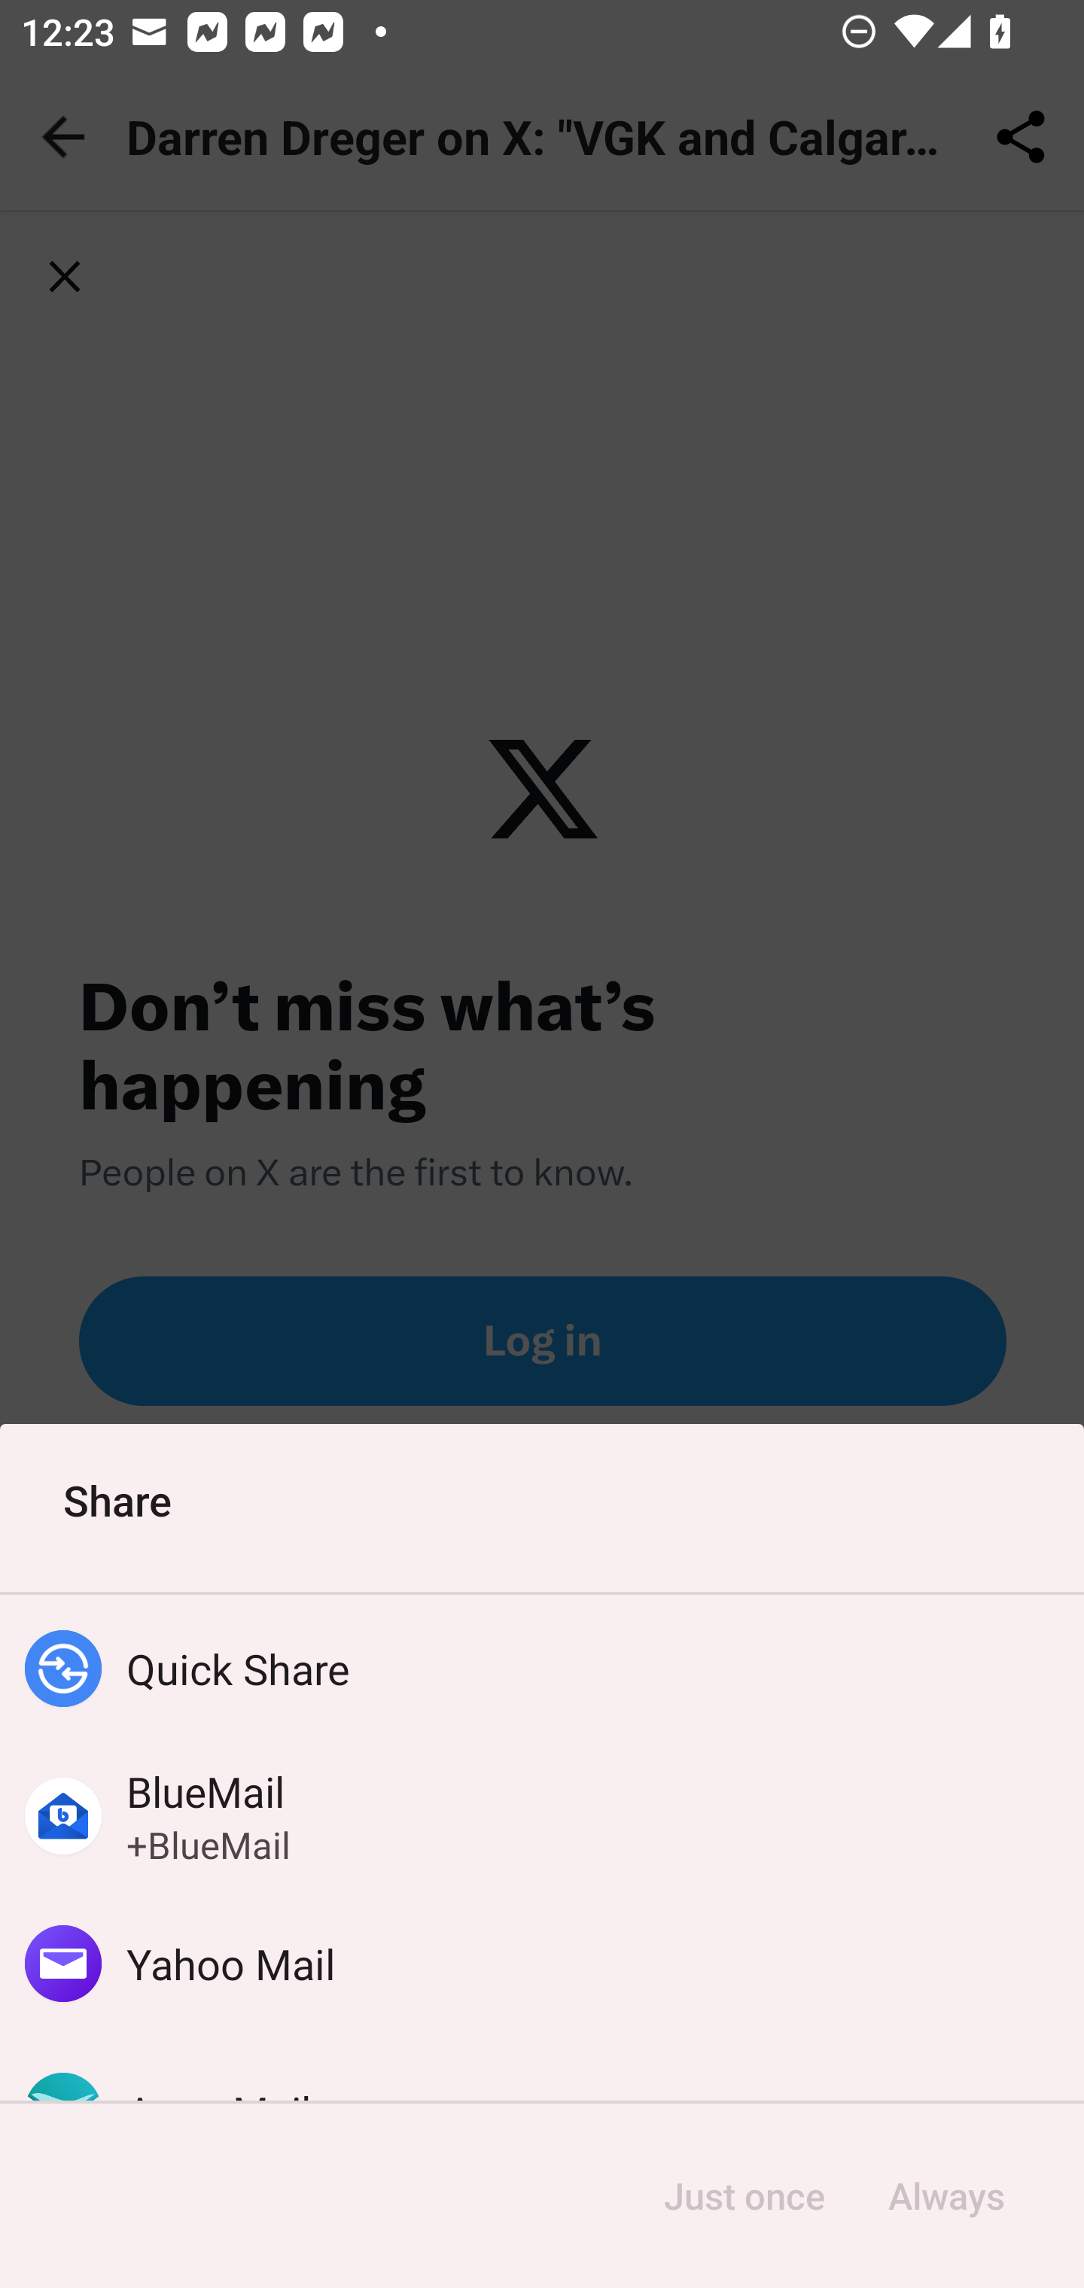 The image size is (1084, 2288). I want to click on Just once, so click(744, 2196).